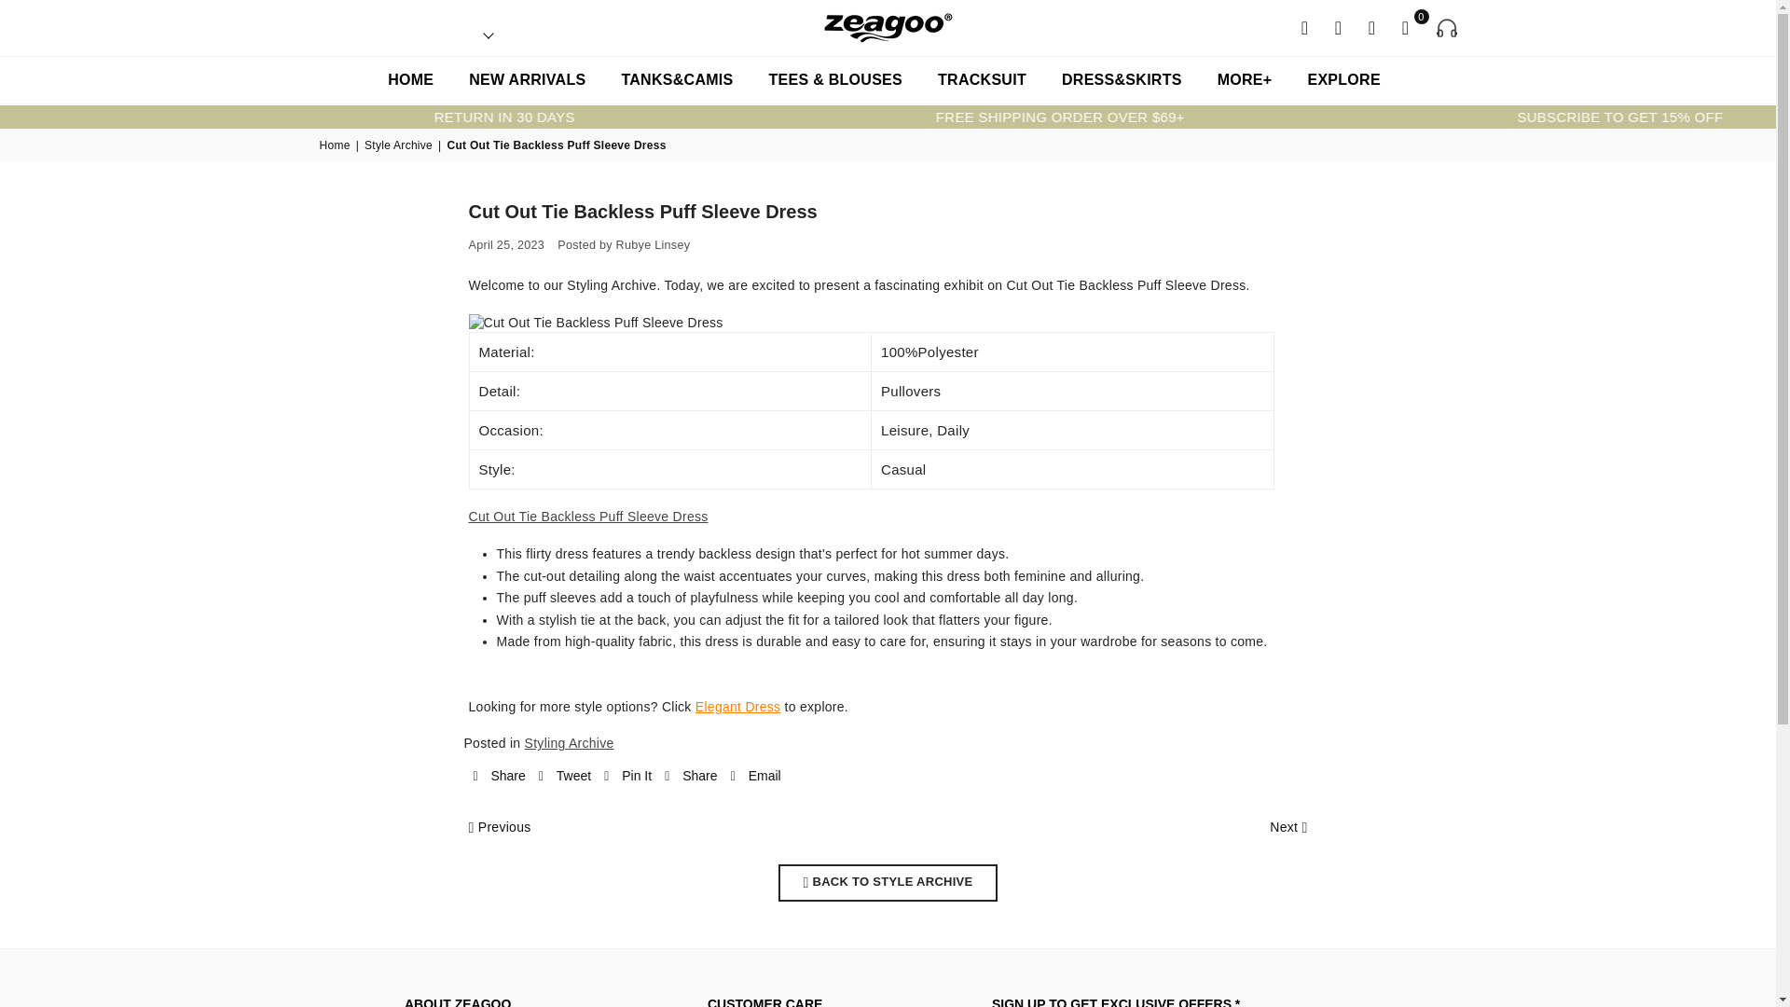 Image resolution: width=1790 pixels, height=1007 pixels. Describe the element at coordinates (1371, 26) in the screenshot. I see `Wishlist` at that location.